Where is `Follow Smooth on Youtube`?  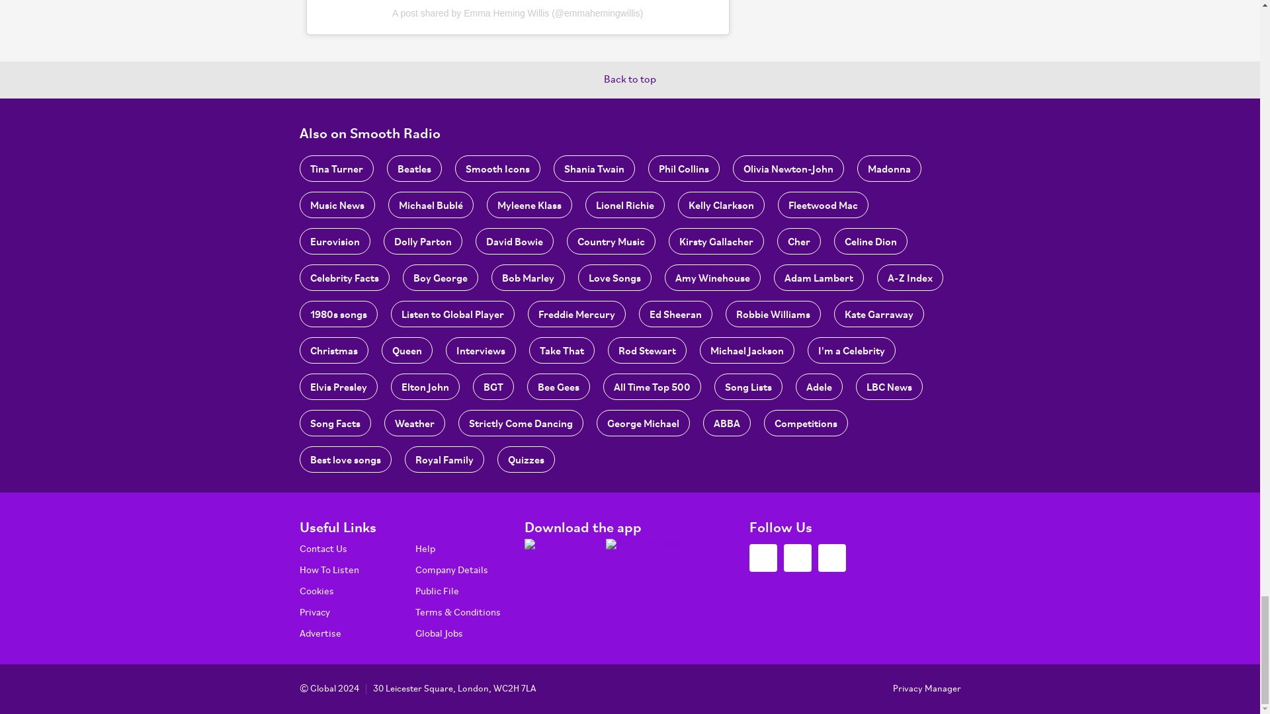
Follow Smooth on Youtube is located at coordinates (831, 558).